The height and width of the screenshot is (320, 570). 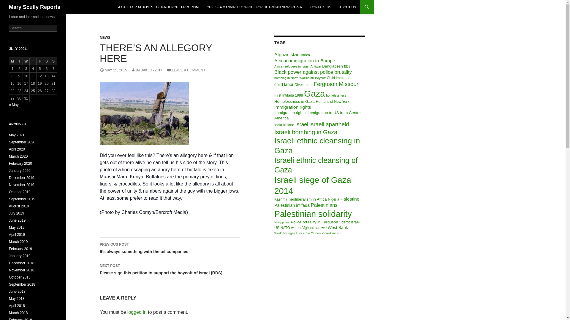 I want to click on African refugees in Israel, so click(x=292, y=66).